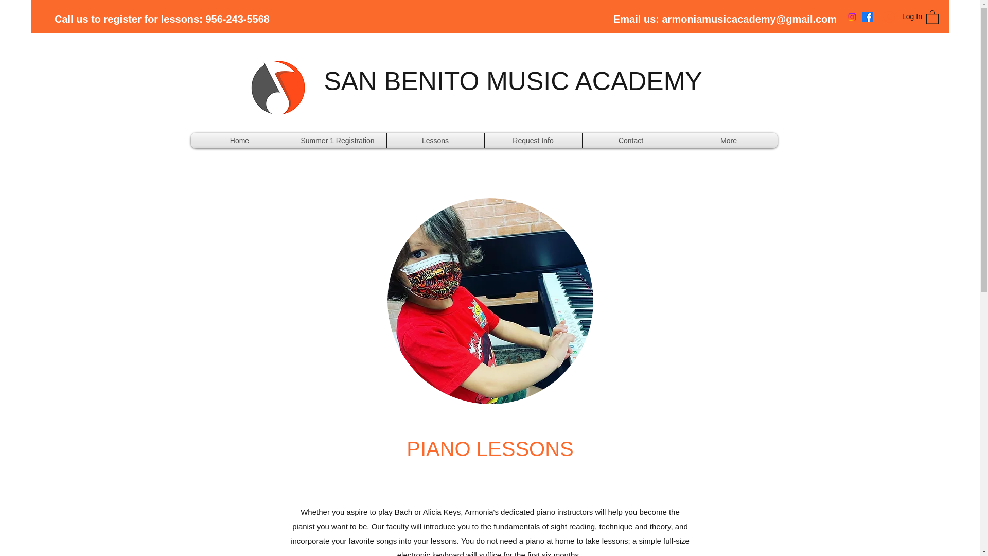  I want to click on Lessons, so click(435, 141).